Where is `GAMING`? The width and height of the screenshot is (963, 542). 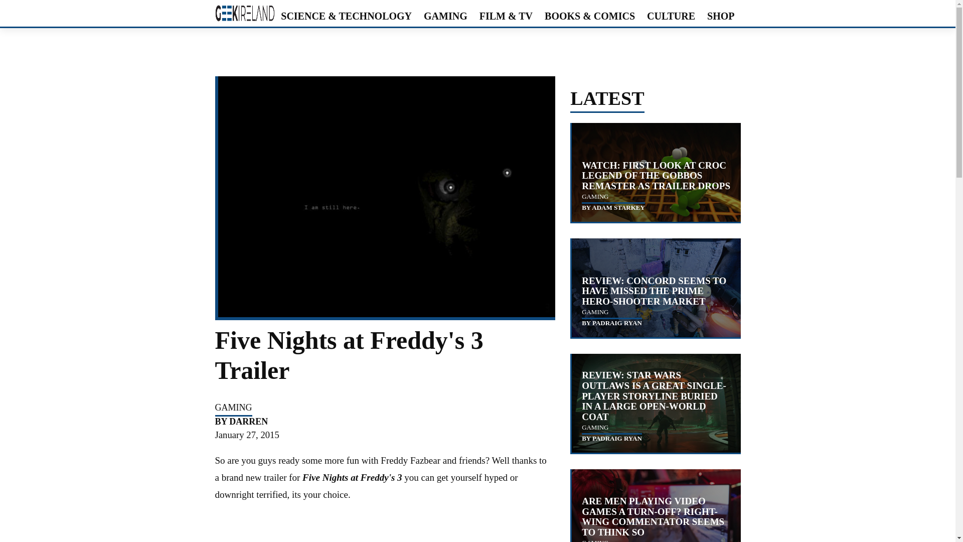 GAMING is located at coordinates (595, 196).